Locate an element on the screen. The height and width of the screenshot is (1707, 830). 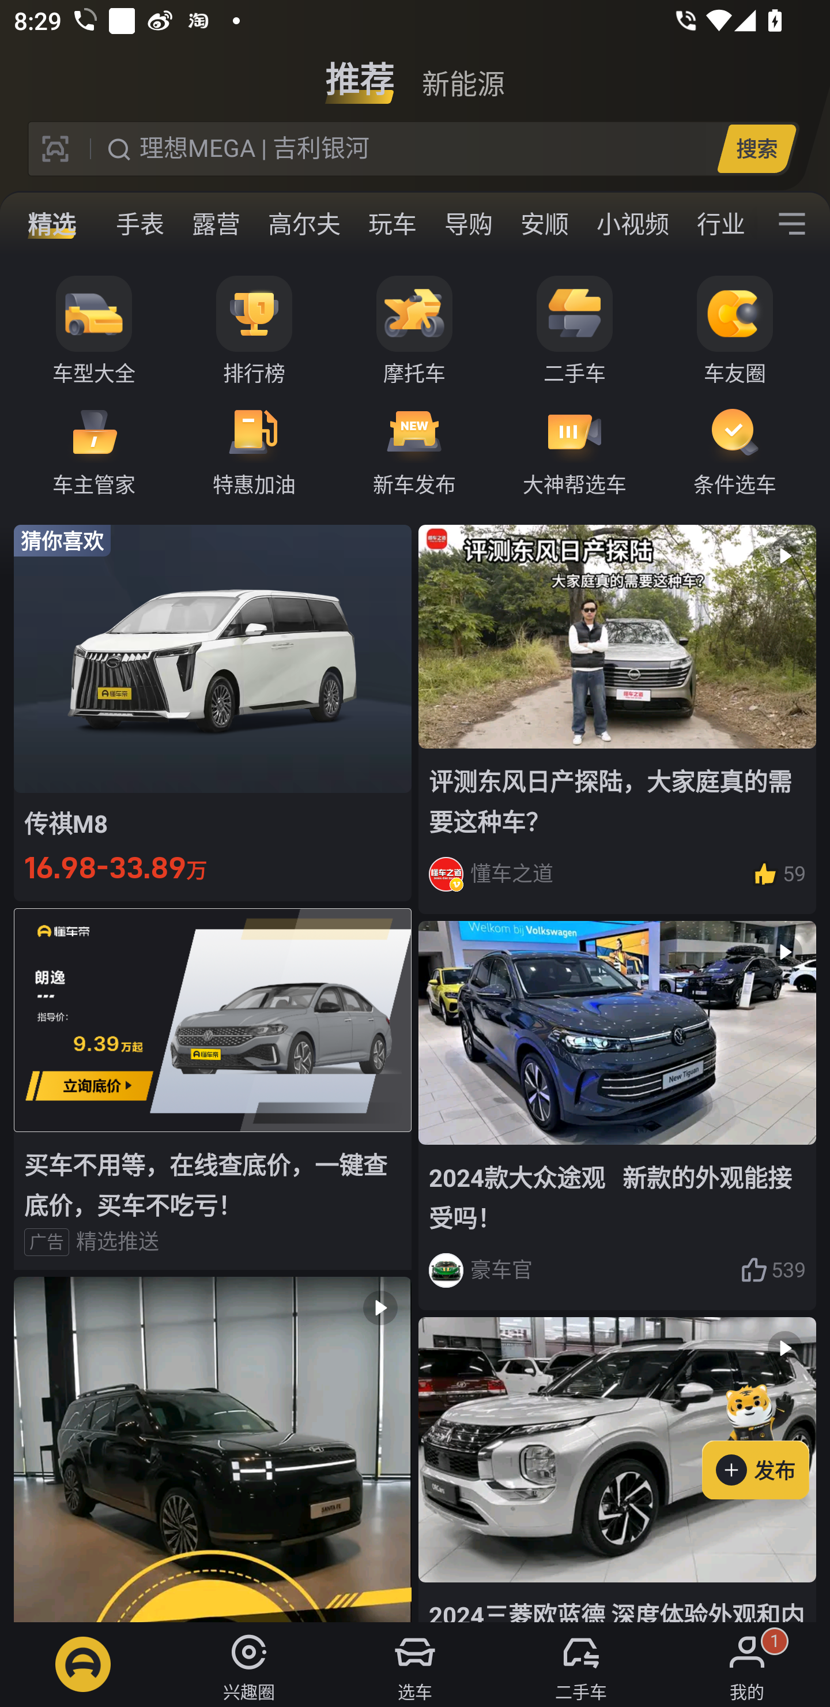
 评测东风日产探陆，大家庭真的需要这种车？ 懂车之道 59 is located at coordinates (617, 719).